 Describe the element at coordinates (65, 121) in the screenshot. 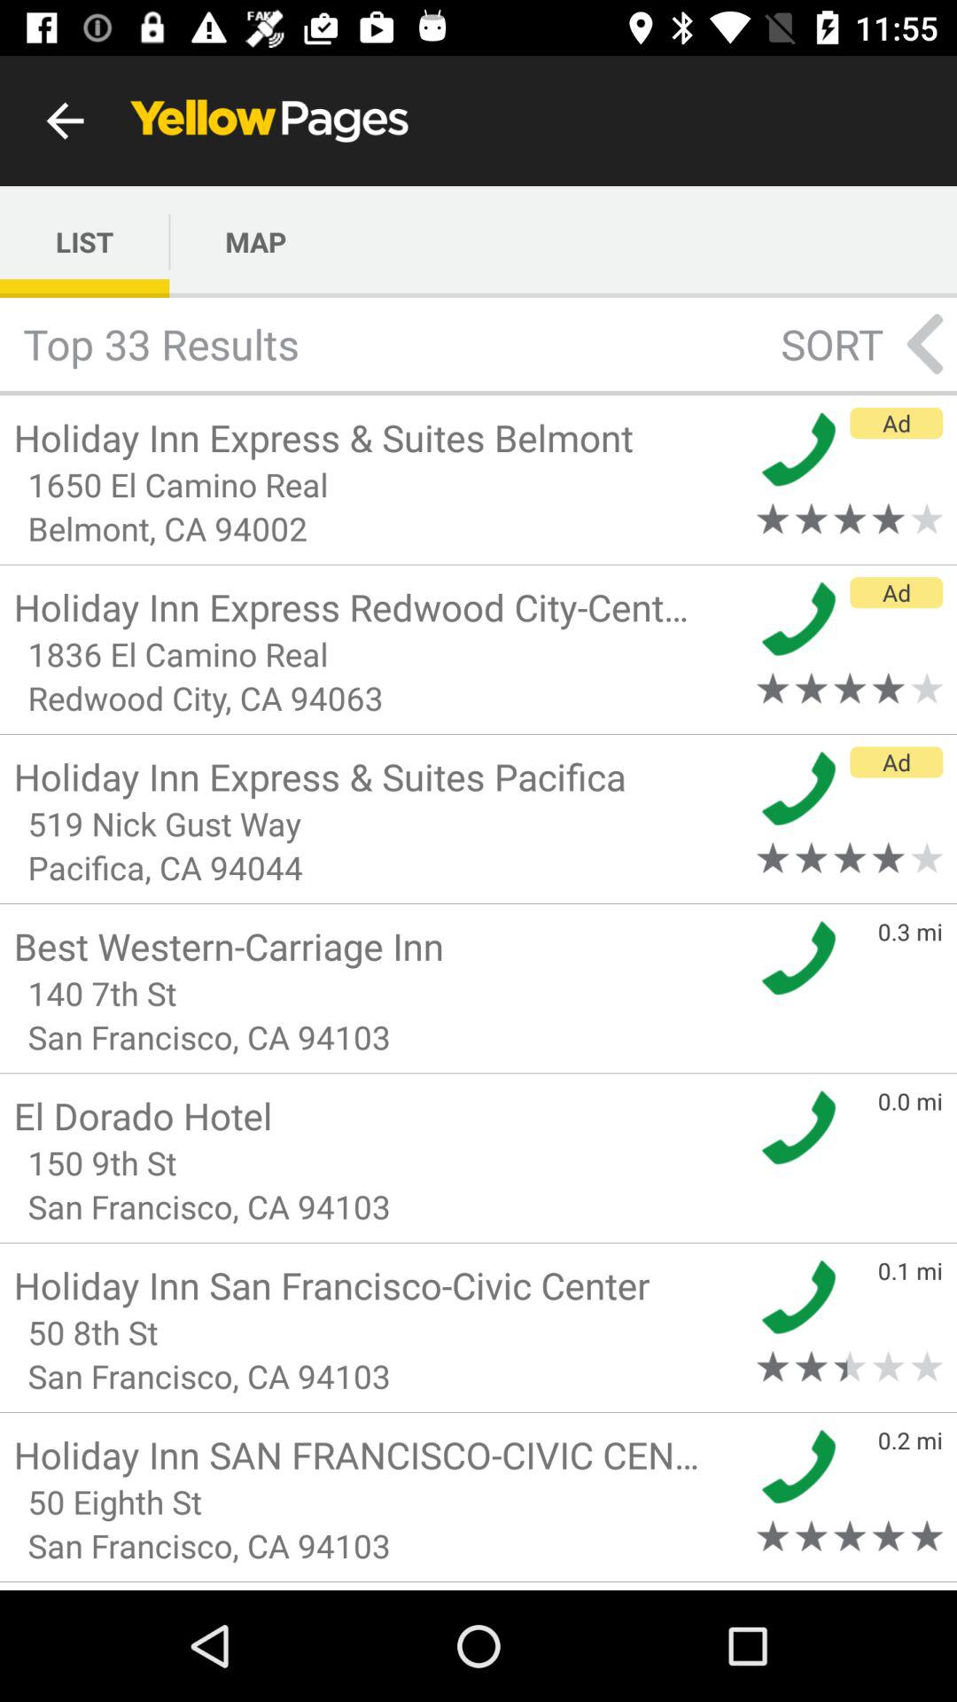

I see `click the item above the list` at that location.